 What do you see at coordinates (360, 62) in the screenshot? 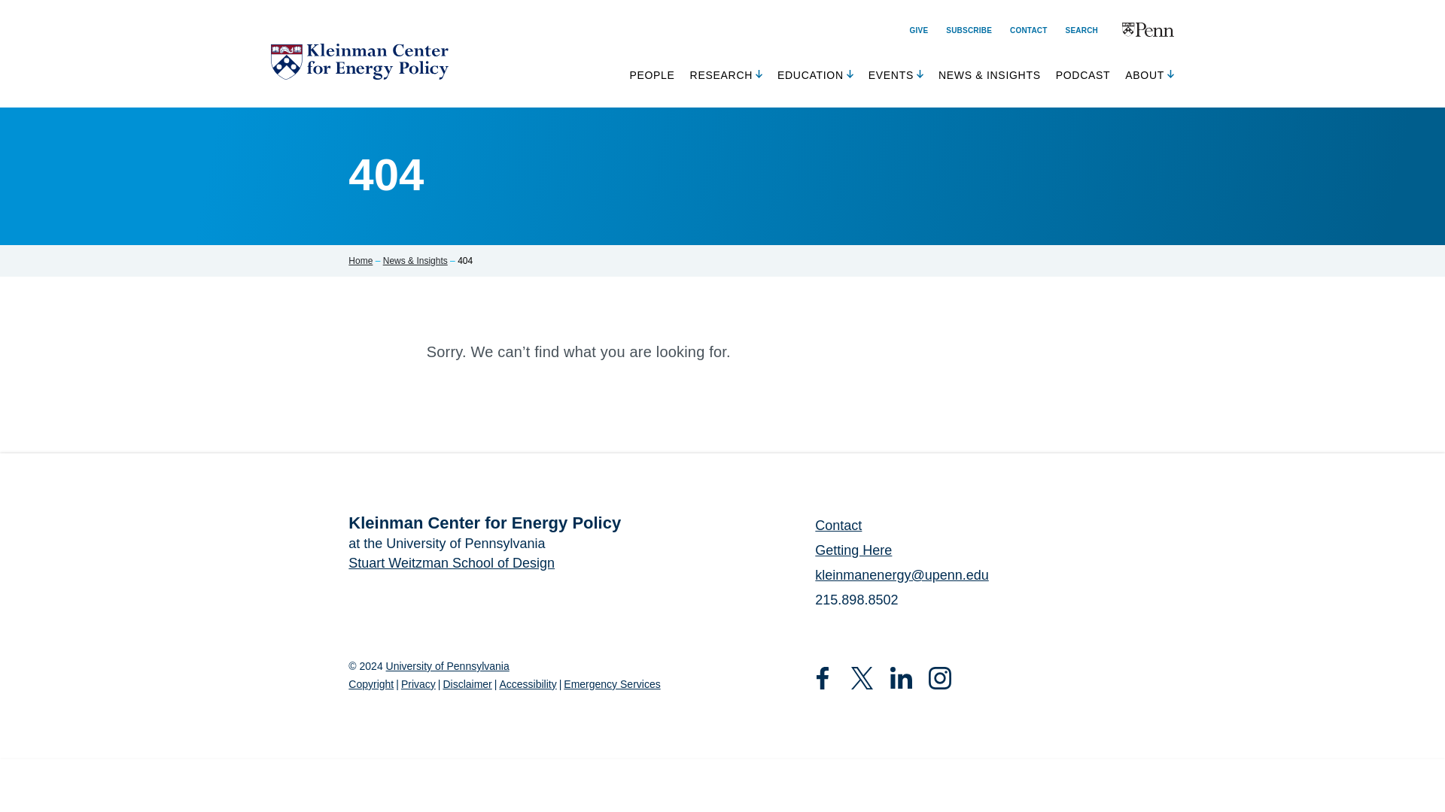
I see `Kleinman Center for Energy Policy` at bounding box center [360, 62].